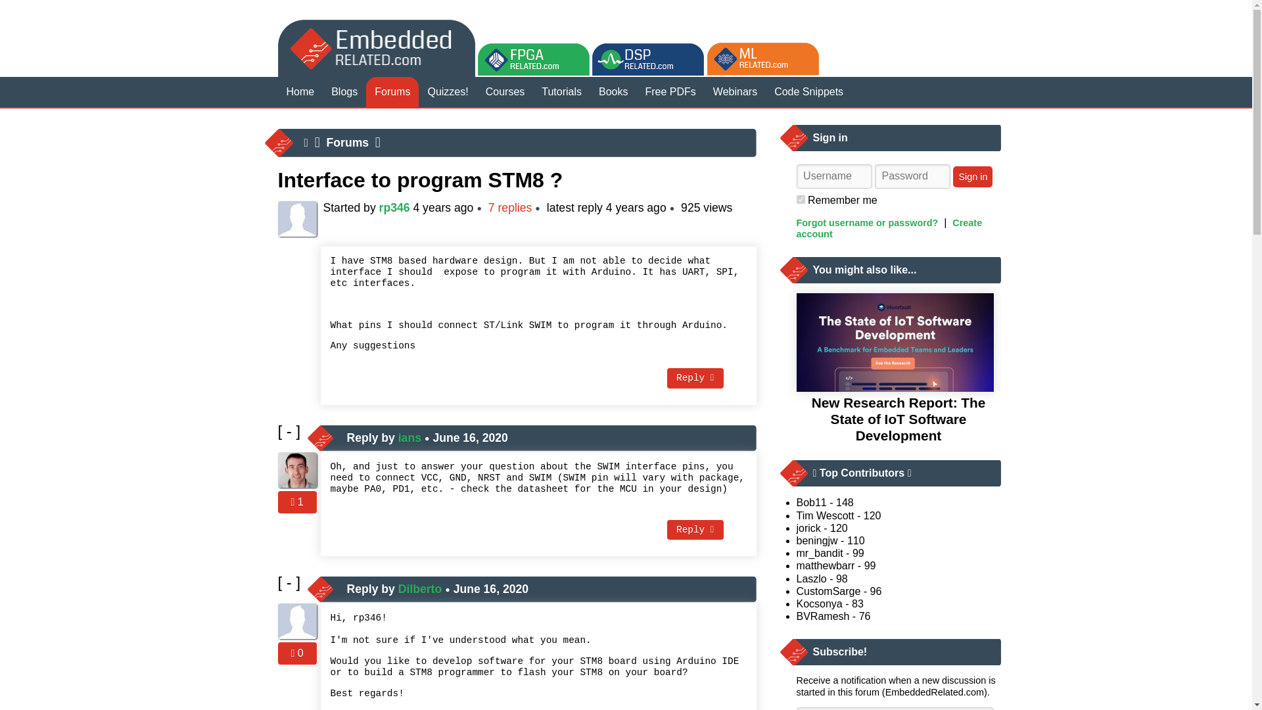  What do you see at coordinates (348, 142) in the screenshot?
I see `Forums` at bounding box center [348, 142].